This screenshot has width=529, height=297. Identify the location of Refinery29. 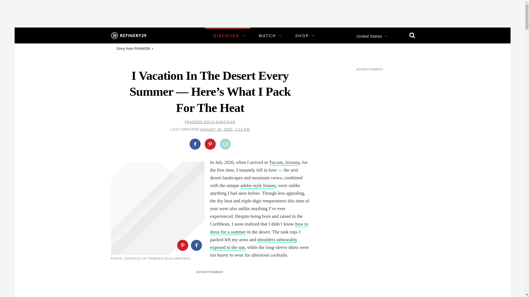
(128, 35).